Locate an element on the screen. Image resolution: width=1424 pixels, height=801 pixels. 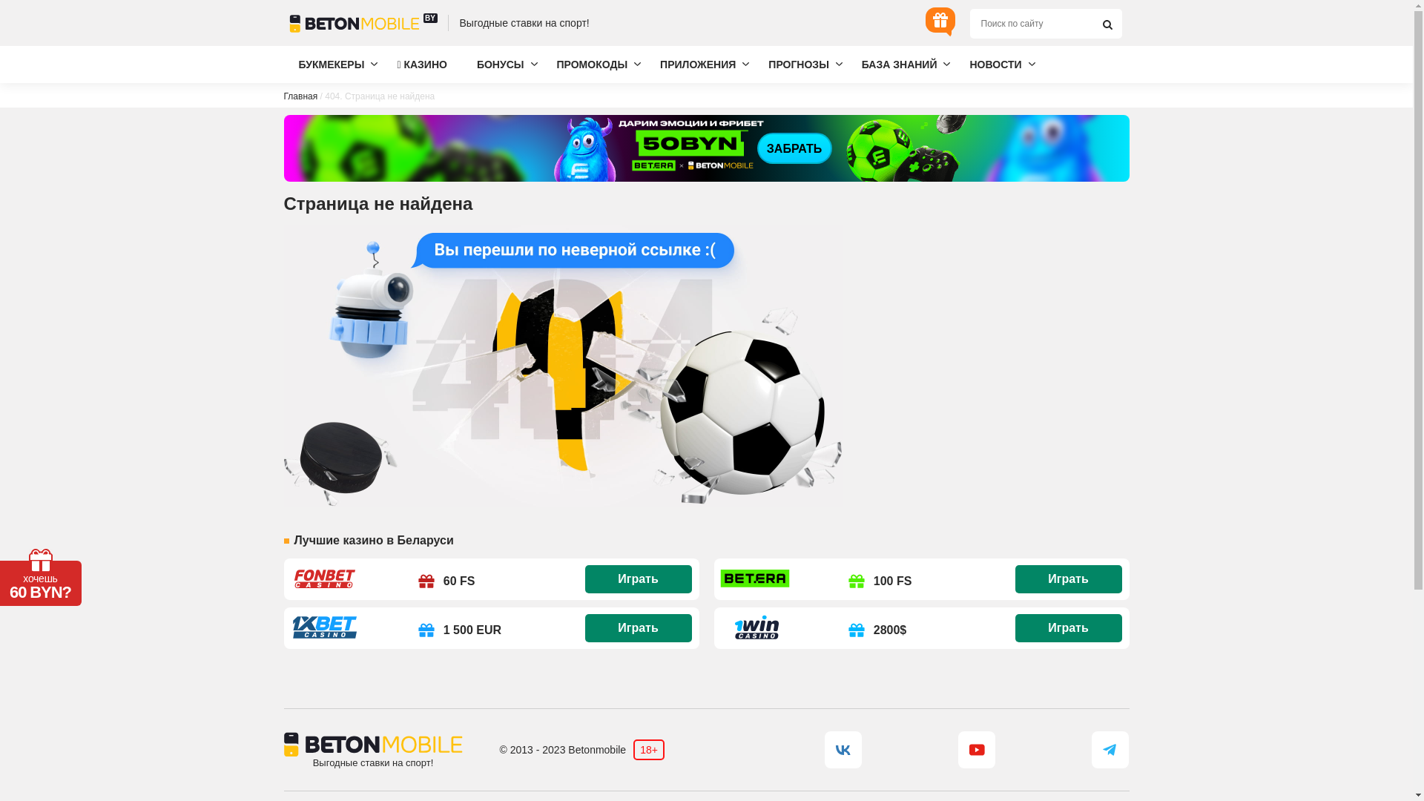
2800$ is located at coordinates (875, 630).